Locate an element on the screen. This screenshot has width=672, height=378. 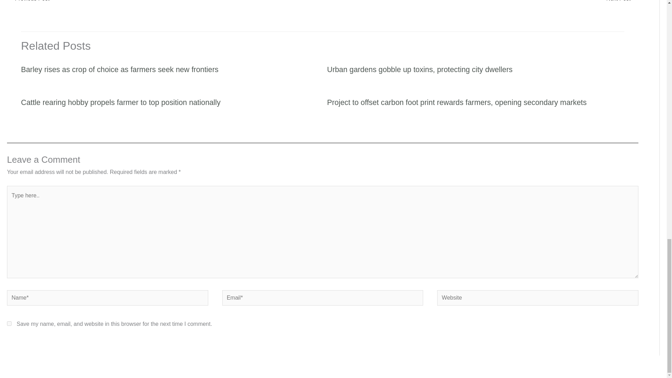
Barley rises as crop of choice as farmers seek new frontiers is located at coordinates (120, 69).